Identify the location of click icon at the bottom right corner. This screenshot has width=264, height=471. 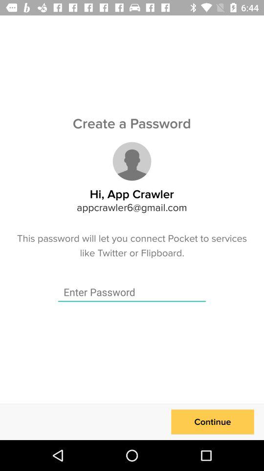
(212, 422).